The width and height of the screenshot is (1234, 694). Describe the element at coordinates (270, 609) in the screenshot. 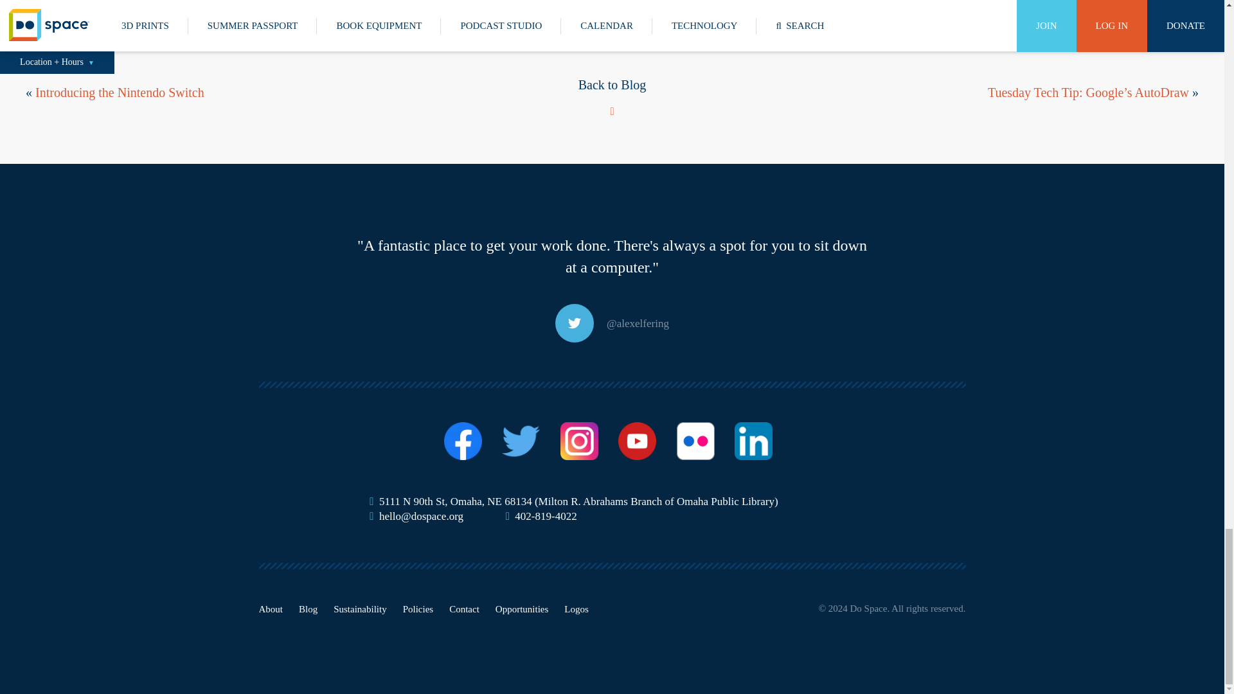

I see `About` at that location.